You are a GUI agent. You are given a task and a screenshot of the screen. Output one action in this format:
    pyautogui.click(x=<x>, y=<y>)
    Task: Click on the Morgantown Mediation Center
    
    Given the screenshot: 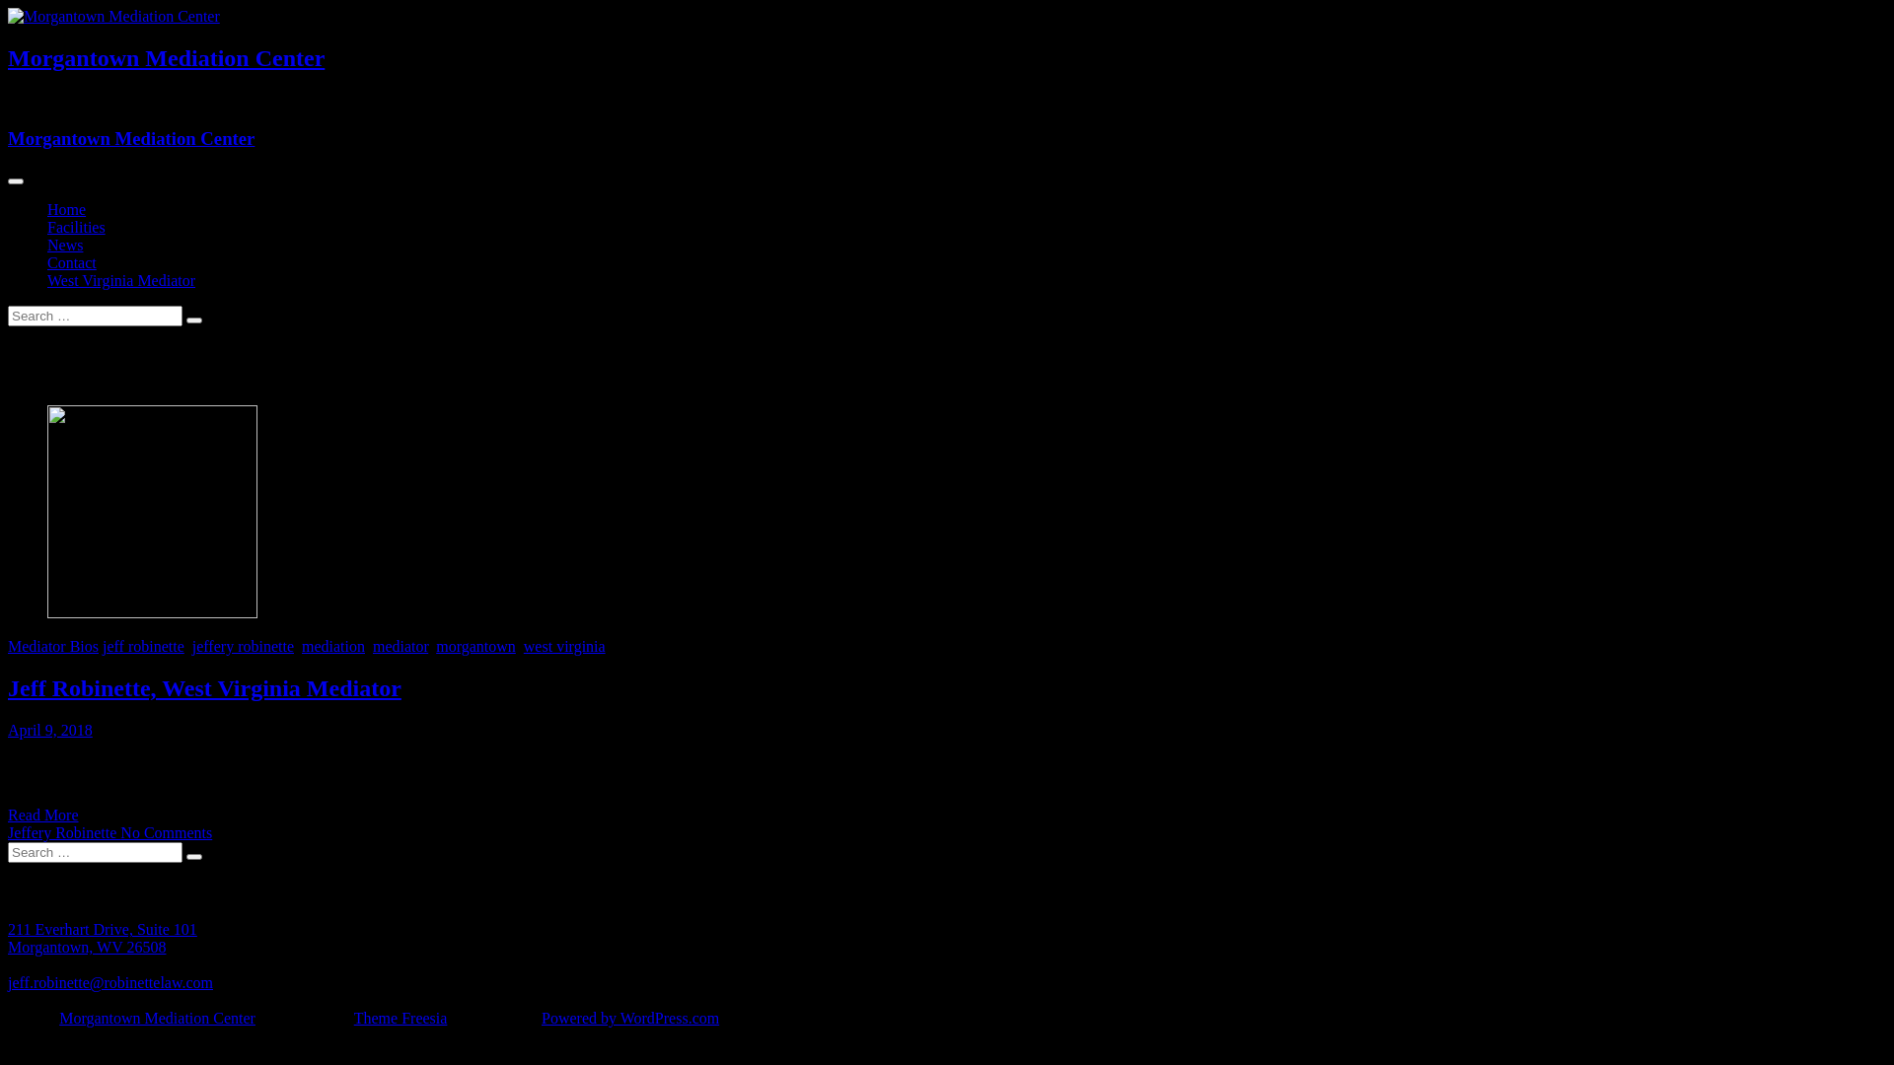 What is the action you would take?
    pyautogui.click(x=131, y=138)
    